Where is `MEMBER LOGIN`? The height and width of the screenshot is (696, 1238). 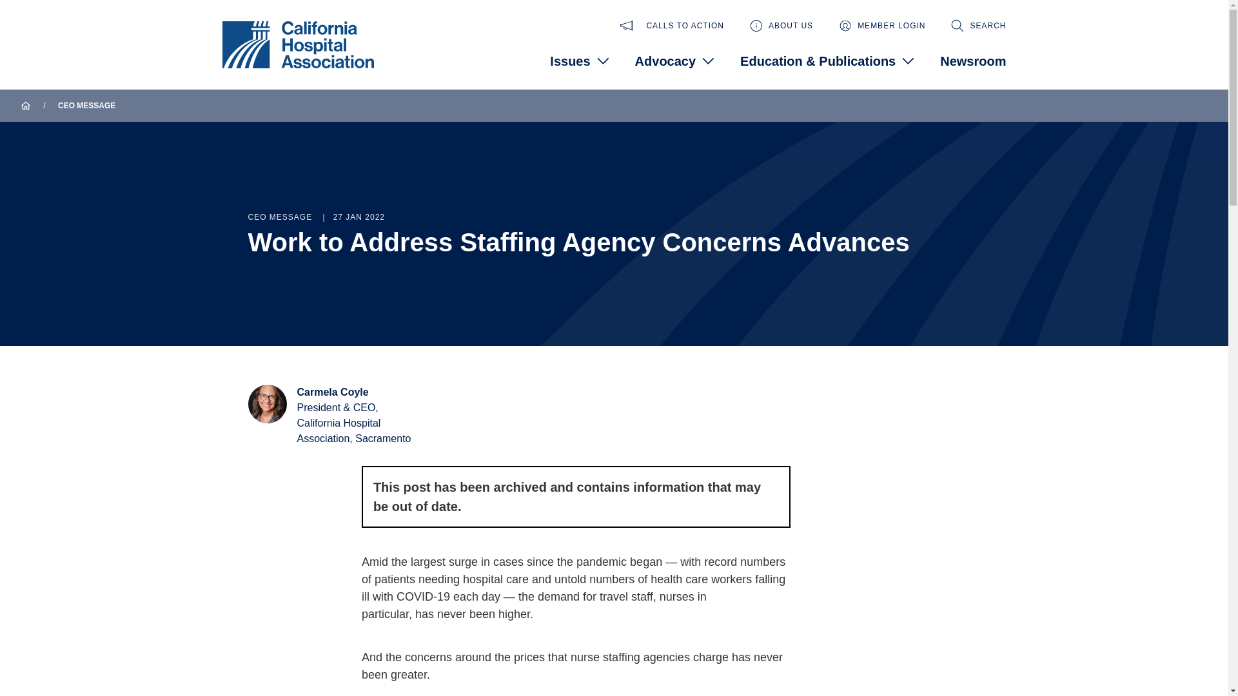 MEMBER LOGIN is located at coordinates (882, 26).